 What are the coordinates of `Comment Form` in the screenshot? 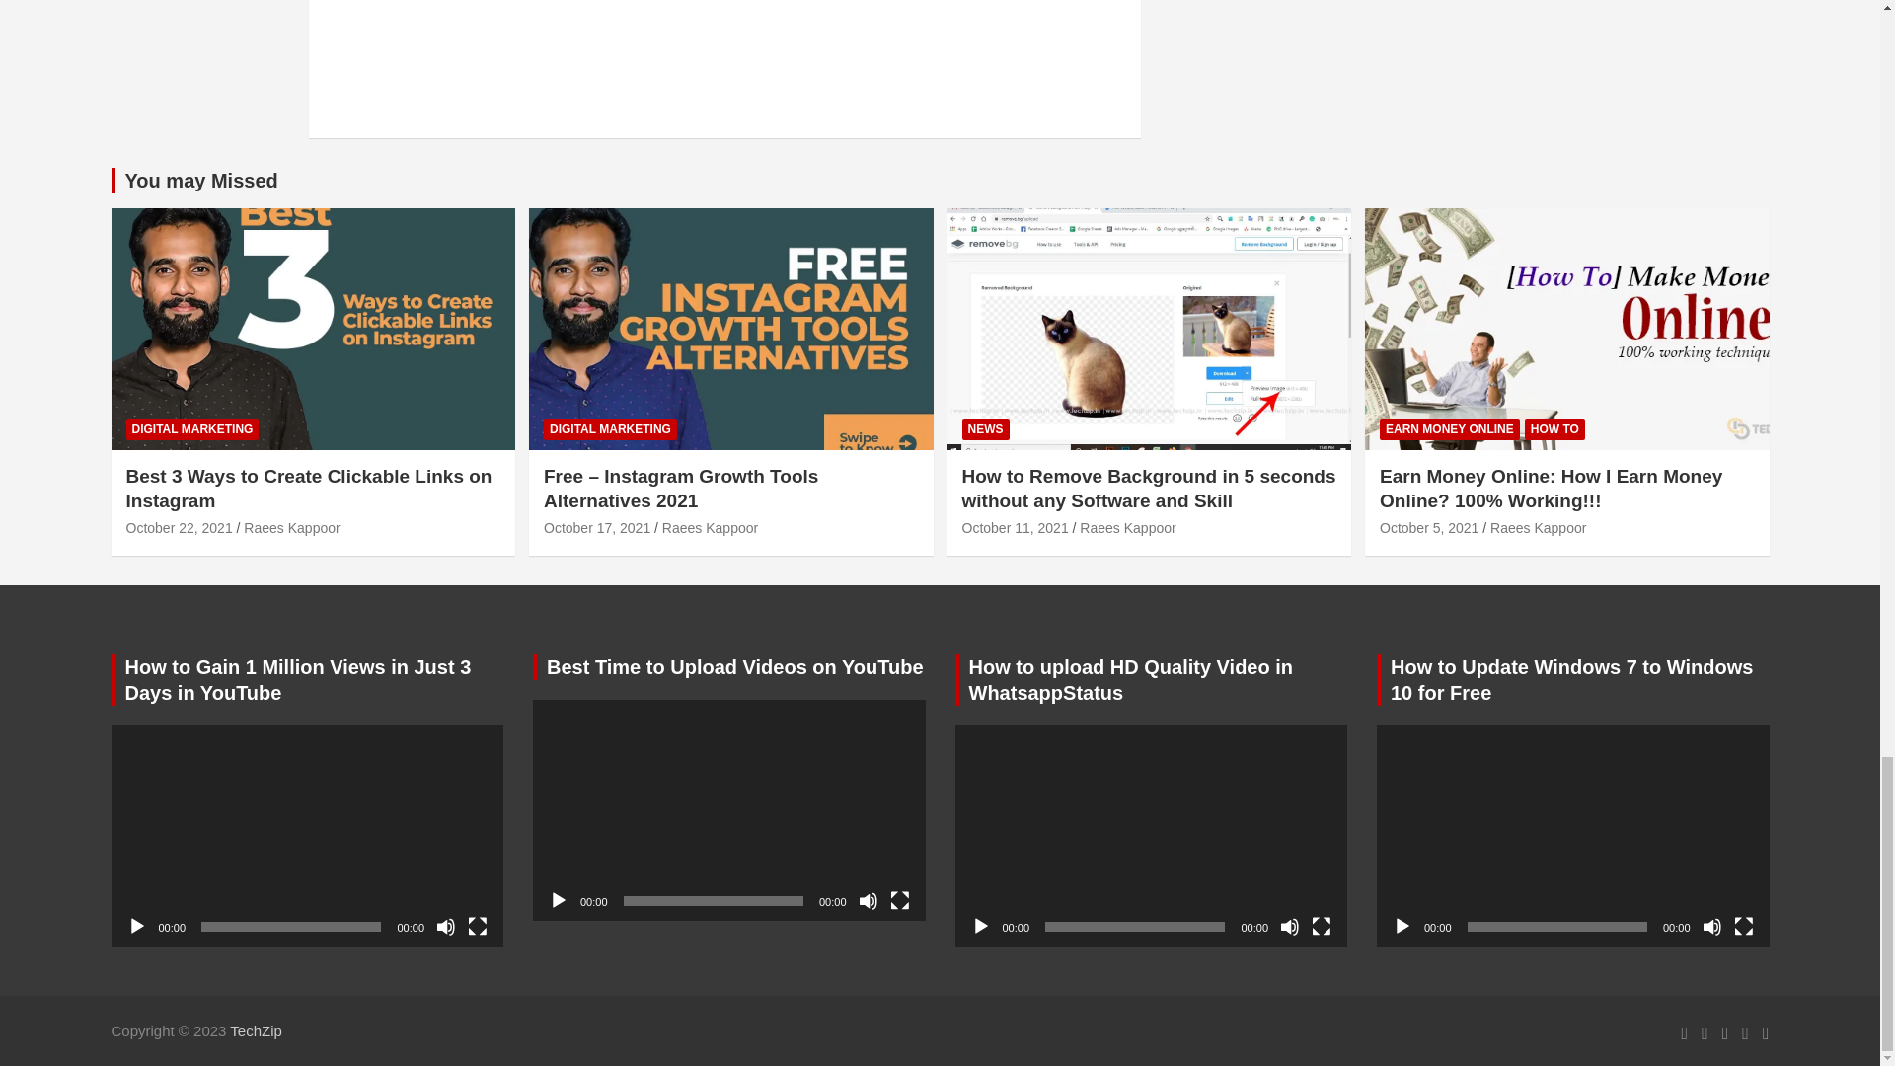 It's located at (724, 54).